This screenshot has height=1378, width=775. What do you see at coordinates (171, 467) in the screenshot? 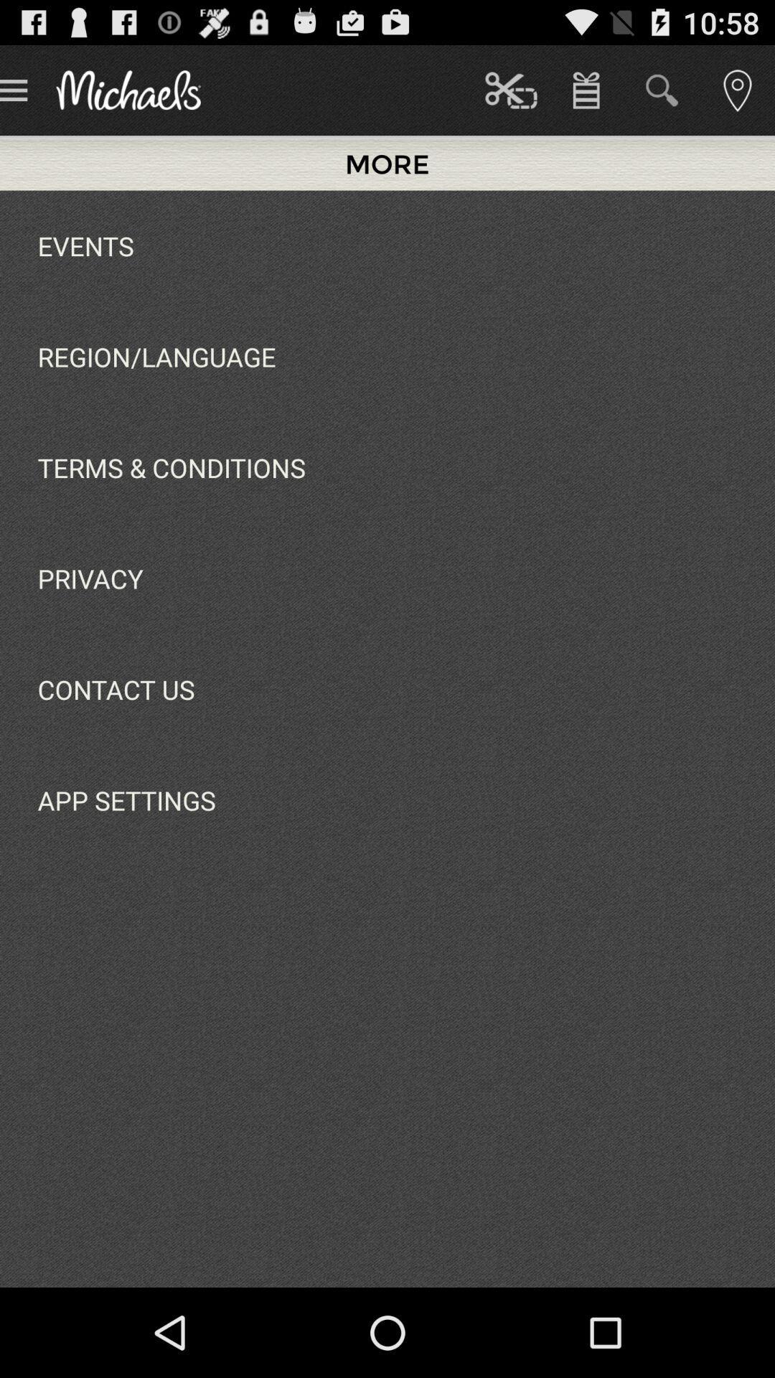
I see `turn on the app above the privacy app` at bounding box center [171, 467].